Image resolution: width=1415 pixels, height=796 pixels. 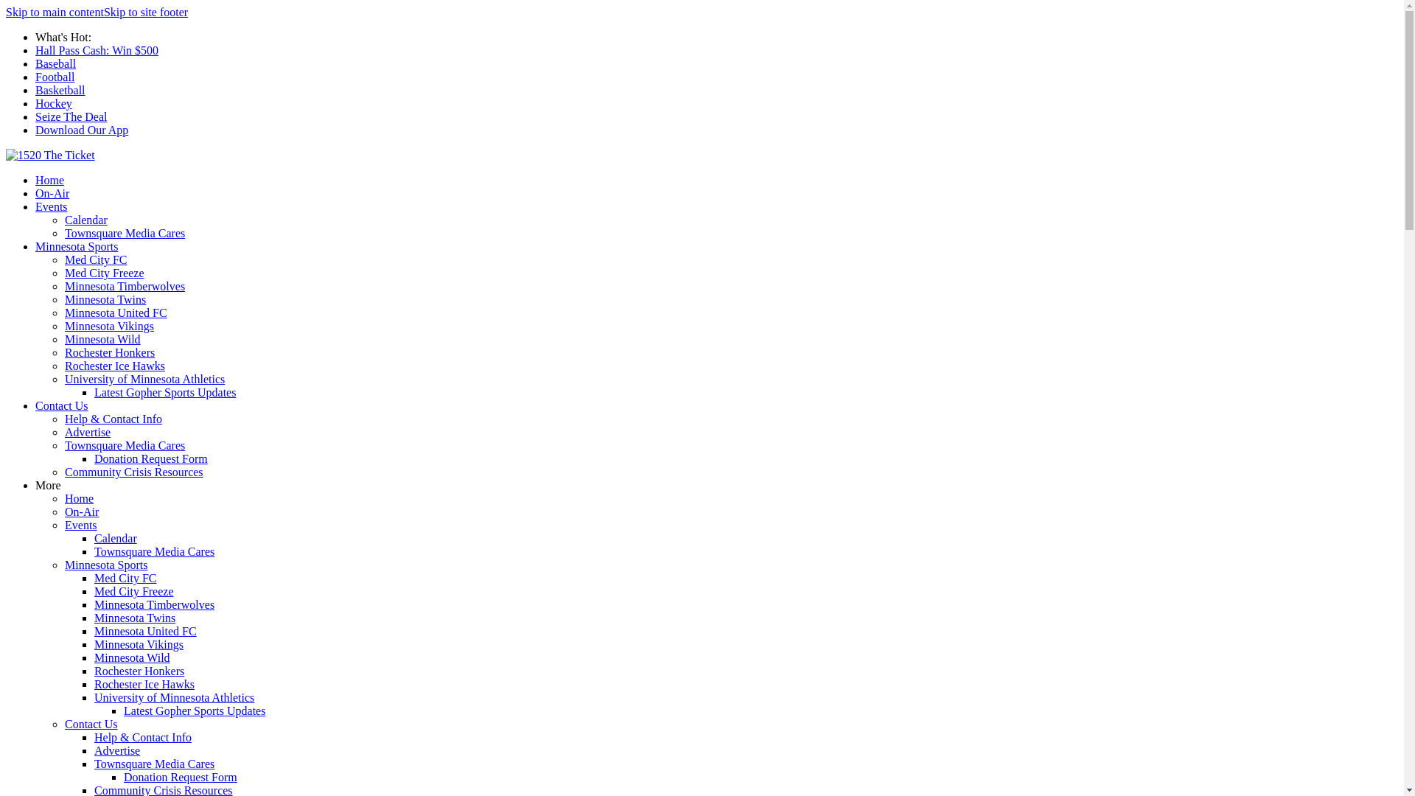 I want to click on Med City Freeze, so click(x=134, y=591).